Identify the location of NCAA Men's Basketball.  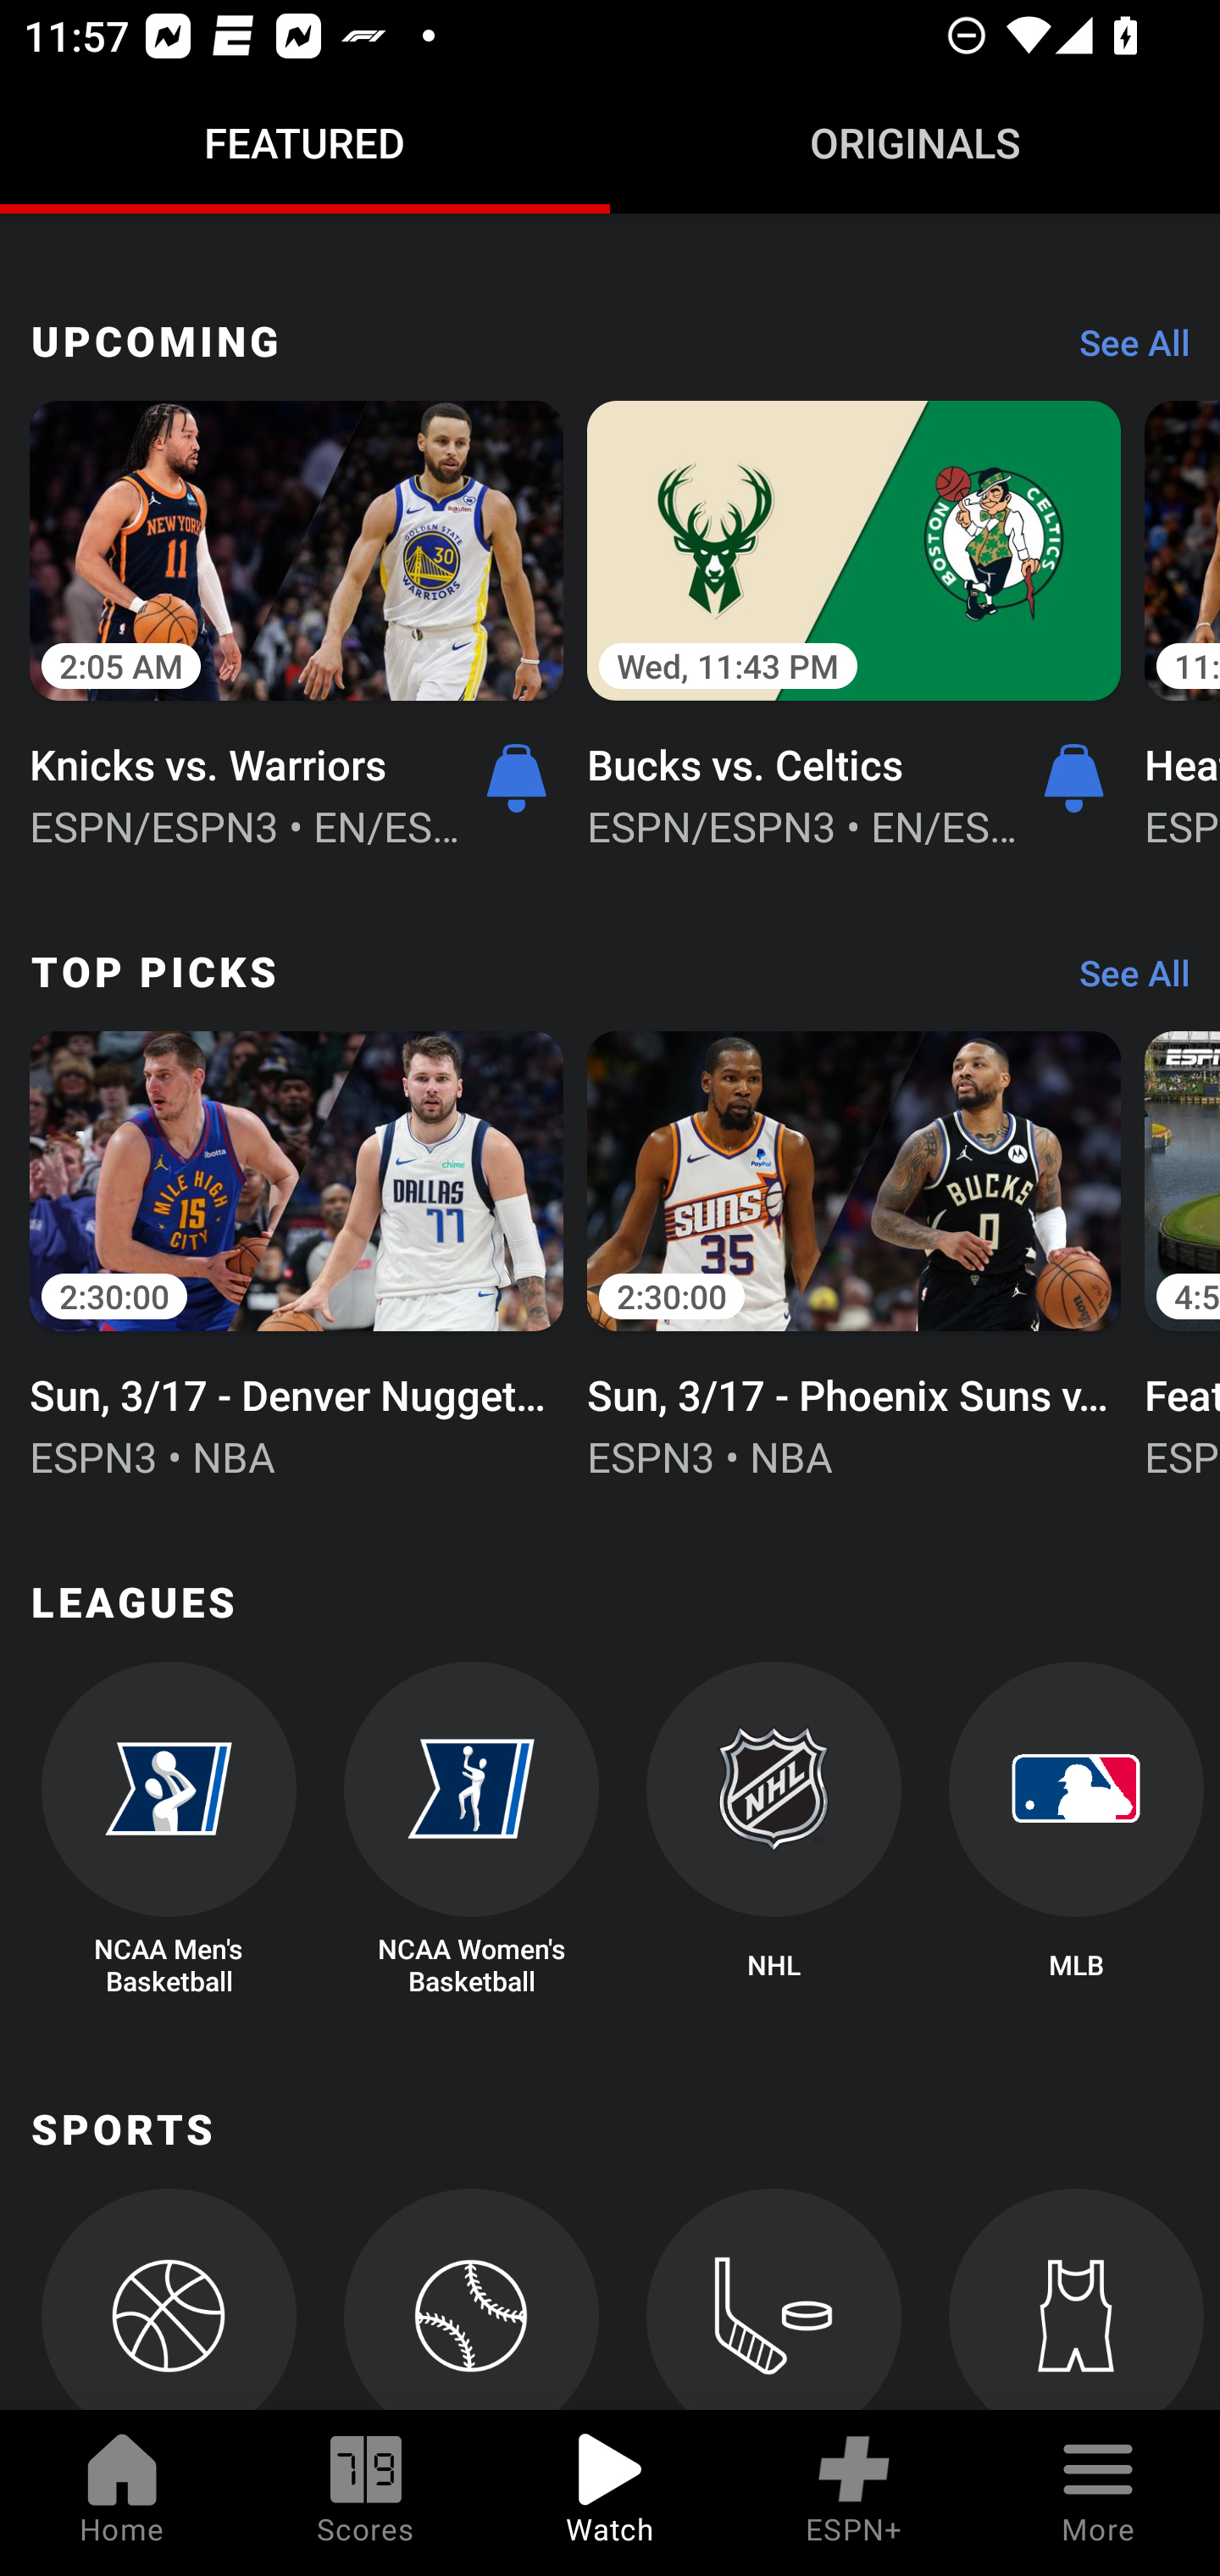
(168, 1830).